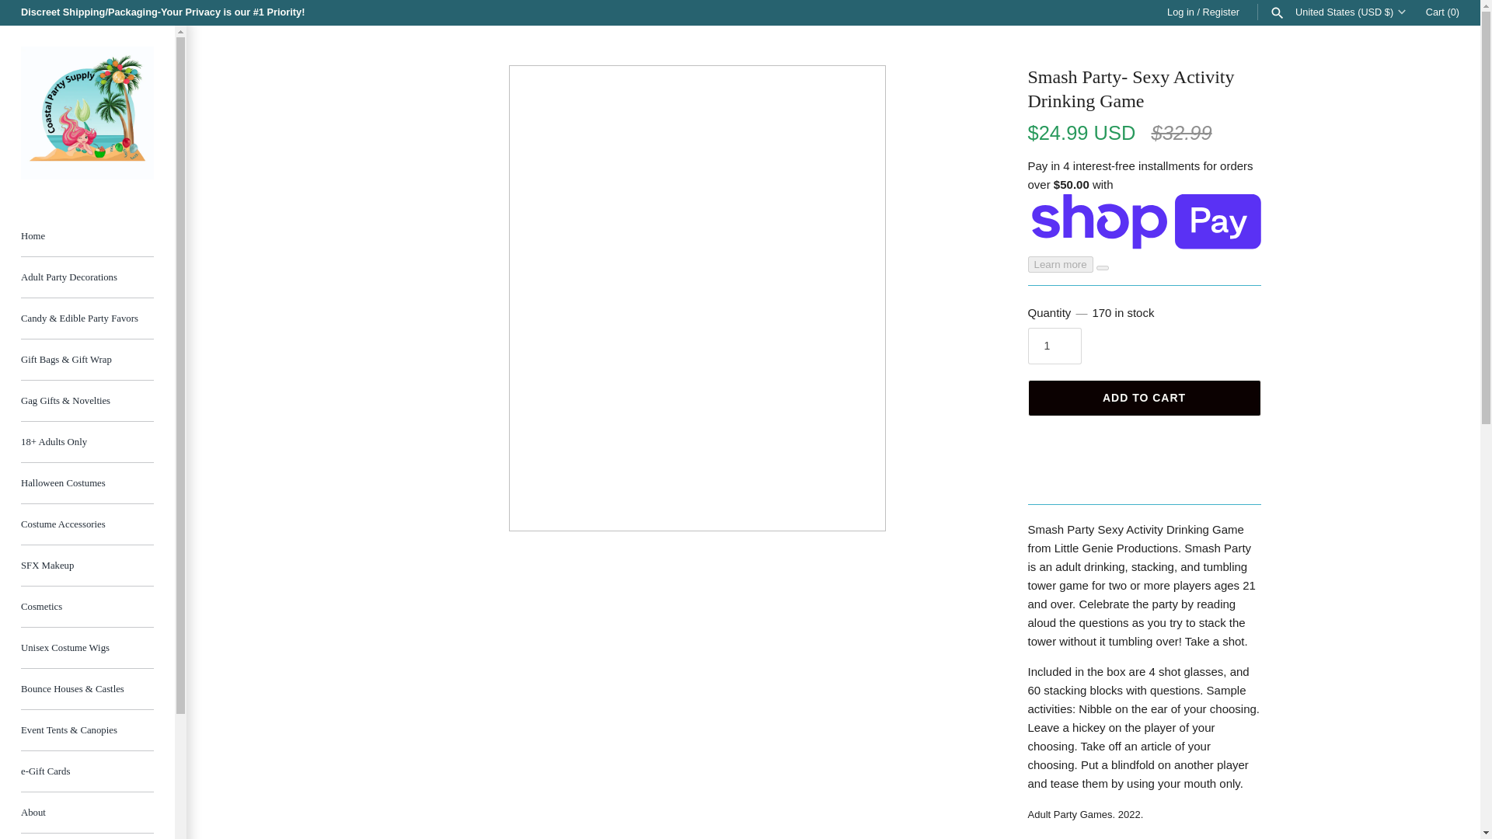 The width and height of the screenshot is (1492, 839). What do you see at coordinates (1180, 11) in the screenshot?
I see `Log in` at bounding box center [1180, 11].